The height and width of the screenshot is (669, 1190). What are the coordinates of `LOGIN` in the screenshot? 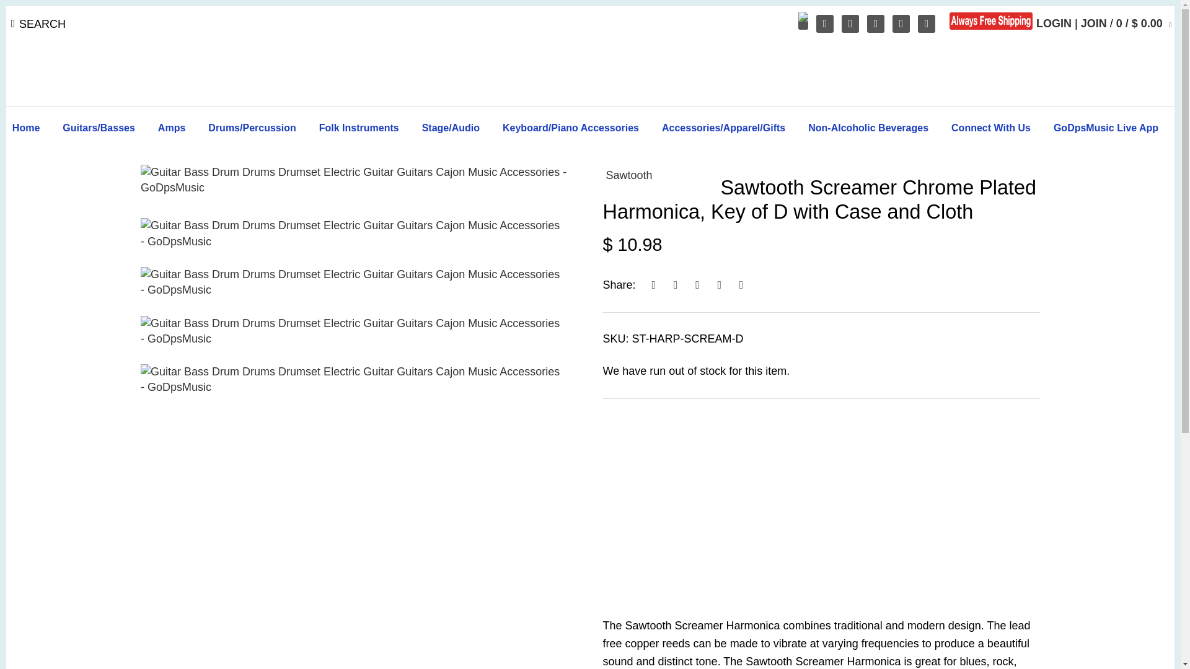 It's located at (1054, 24).